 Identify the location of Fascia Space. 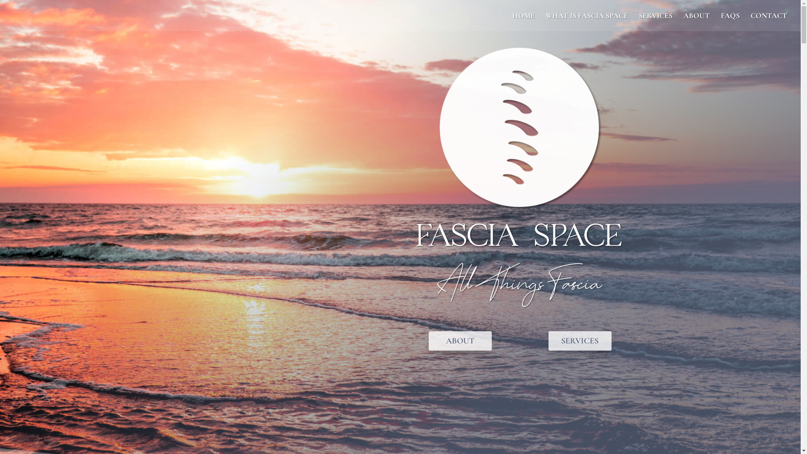
(520, 235).